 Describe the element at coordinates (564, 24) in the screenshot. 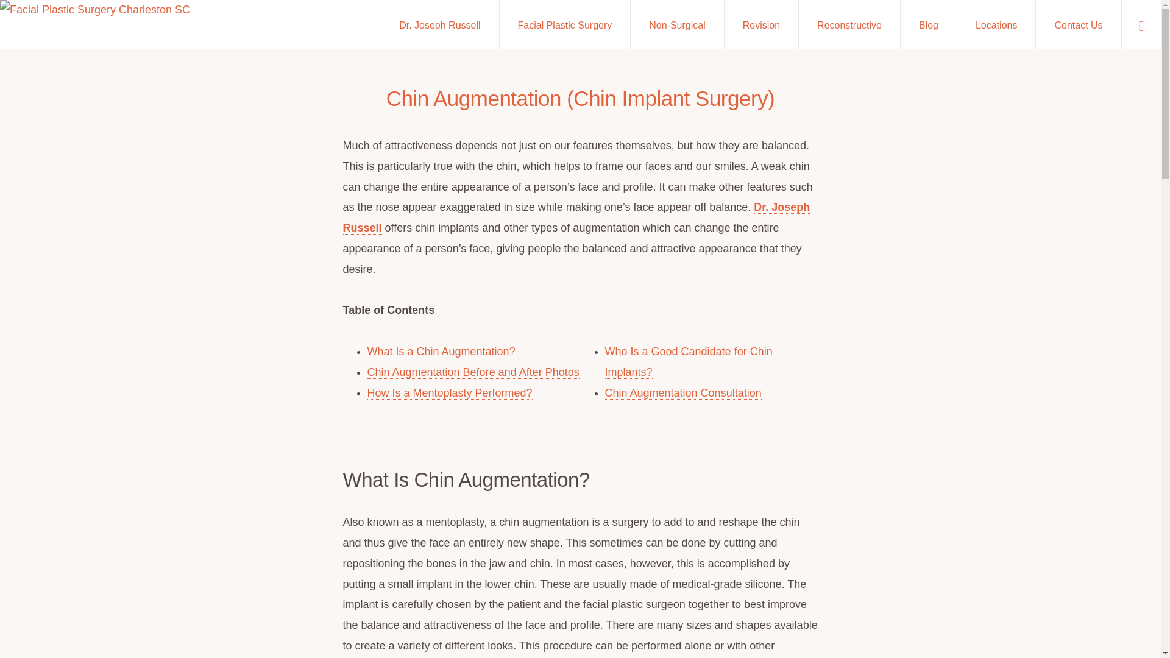

I see `Facial Plastic Surgery` at that location.